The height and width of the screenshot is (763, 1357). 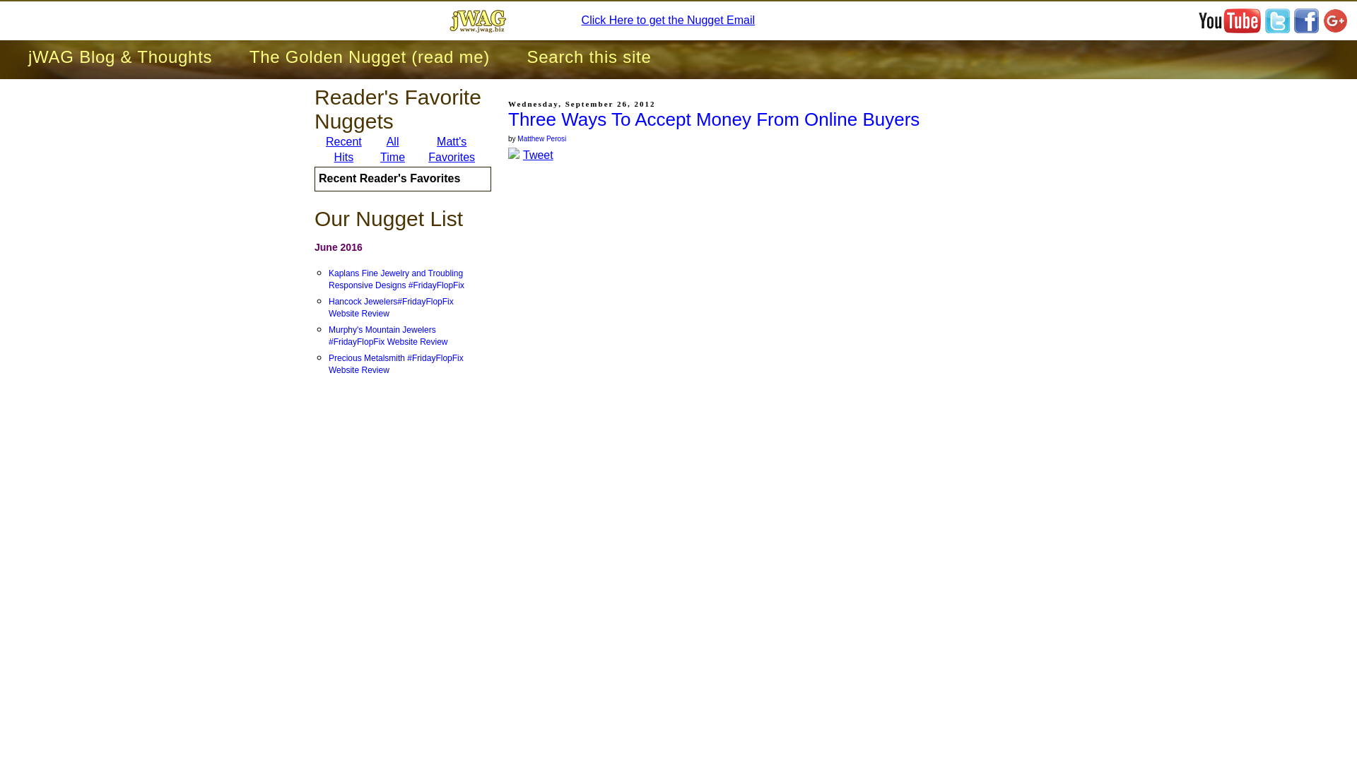 I want to click on Tweet, so click(x=538, y=154).